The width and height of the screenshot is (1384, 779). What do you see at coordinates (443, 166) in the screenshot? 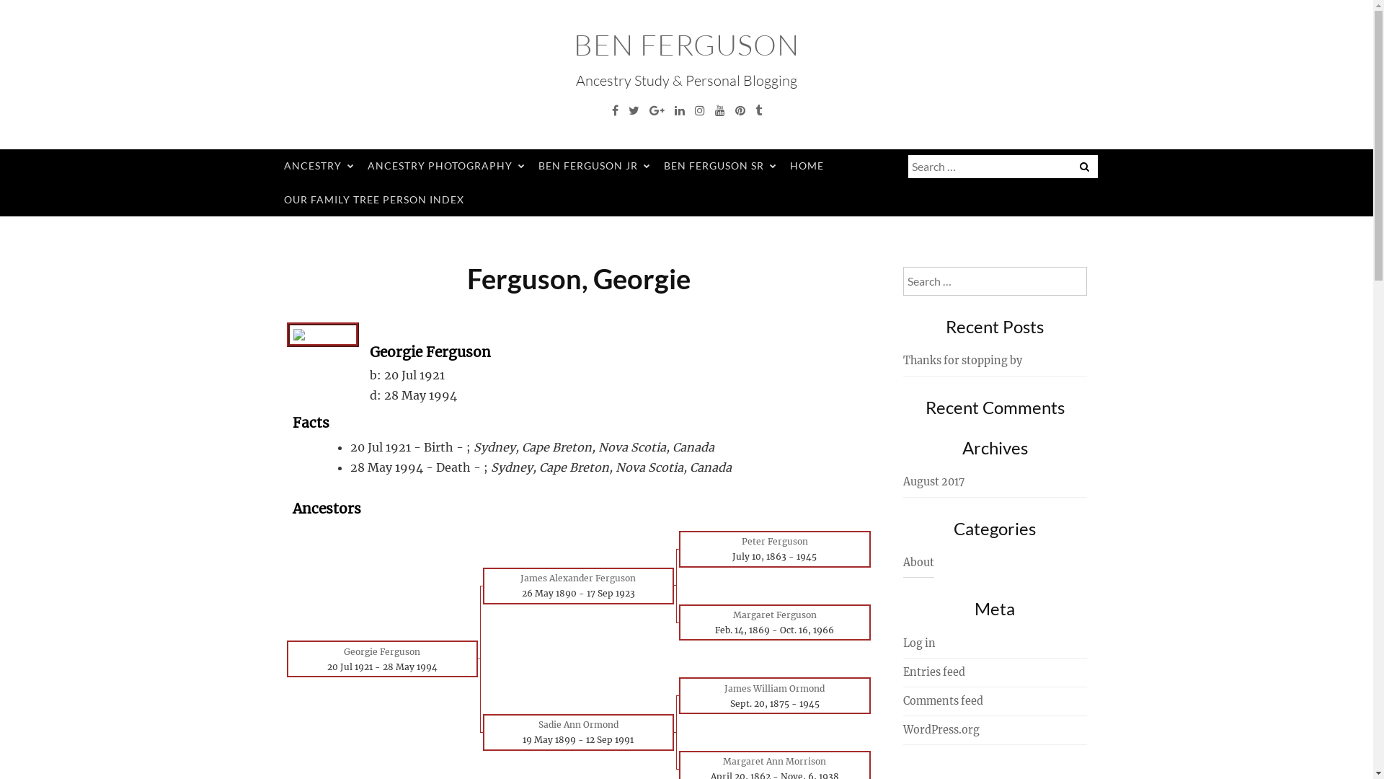
I see `ANCESTRY PHOTOGRAPHY` at bounding box center [443, 166].